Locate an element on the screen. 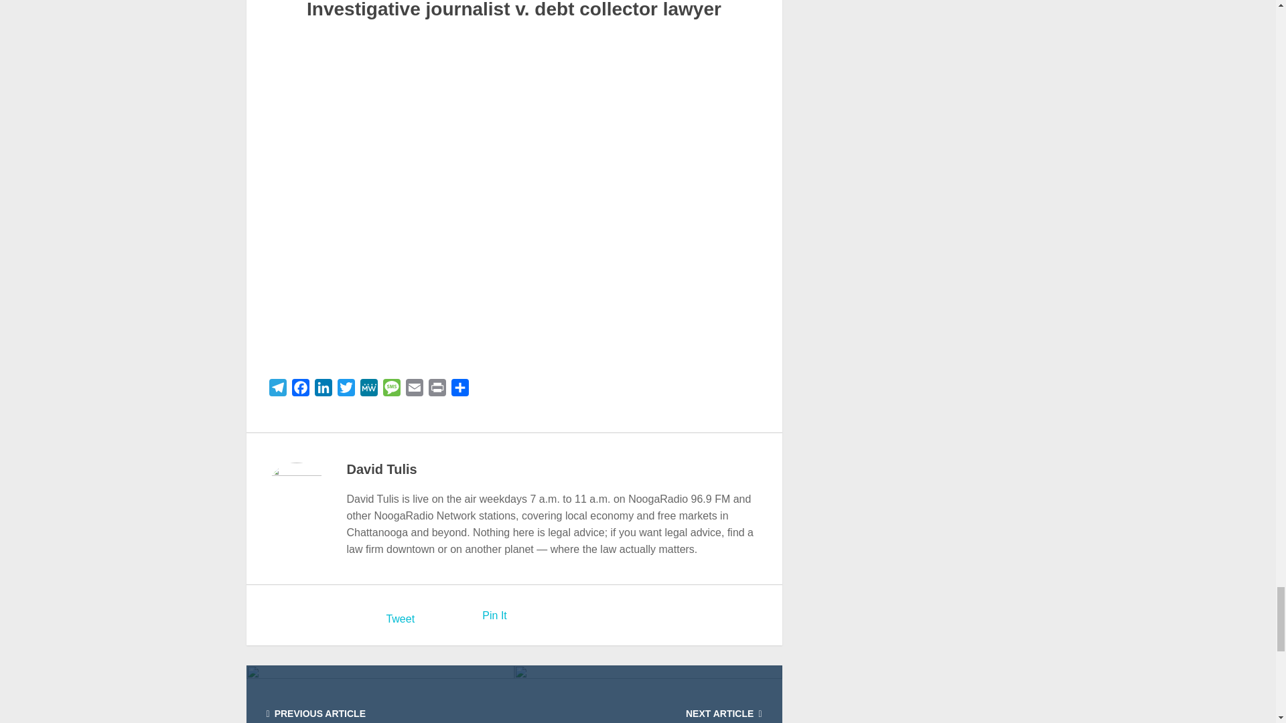 Image resolution: width=1286 pixels, height=723 pixels. Email is located at coordinates (414, 390).